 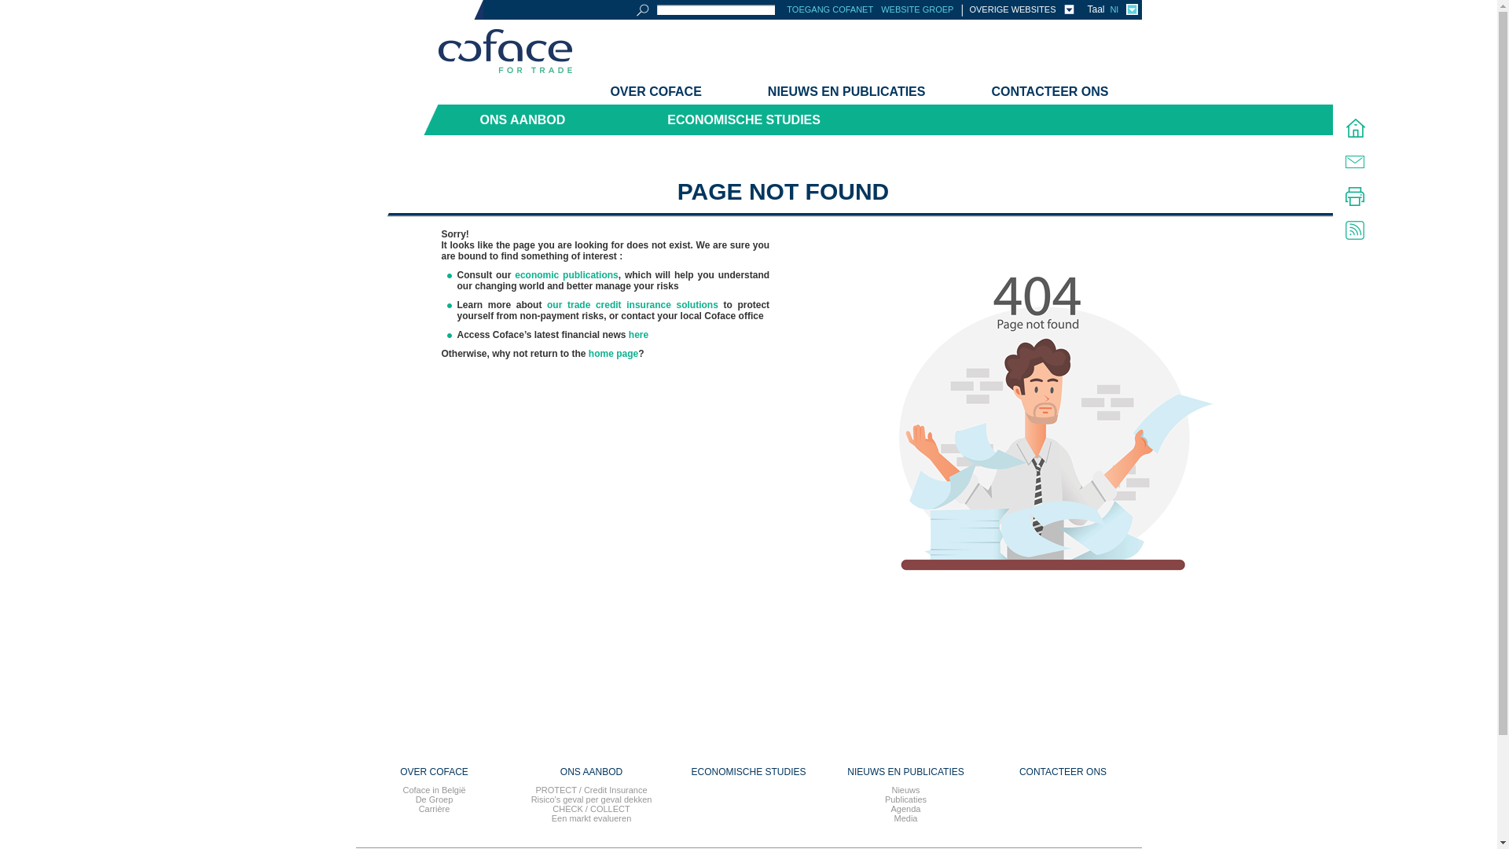 I want to click on Agenda, so click(x=906, y=809).